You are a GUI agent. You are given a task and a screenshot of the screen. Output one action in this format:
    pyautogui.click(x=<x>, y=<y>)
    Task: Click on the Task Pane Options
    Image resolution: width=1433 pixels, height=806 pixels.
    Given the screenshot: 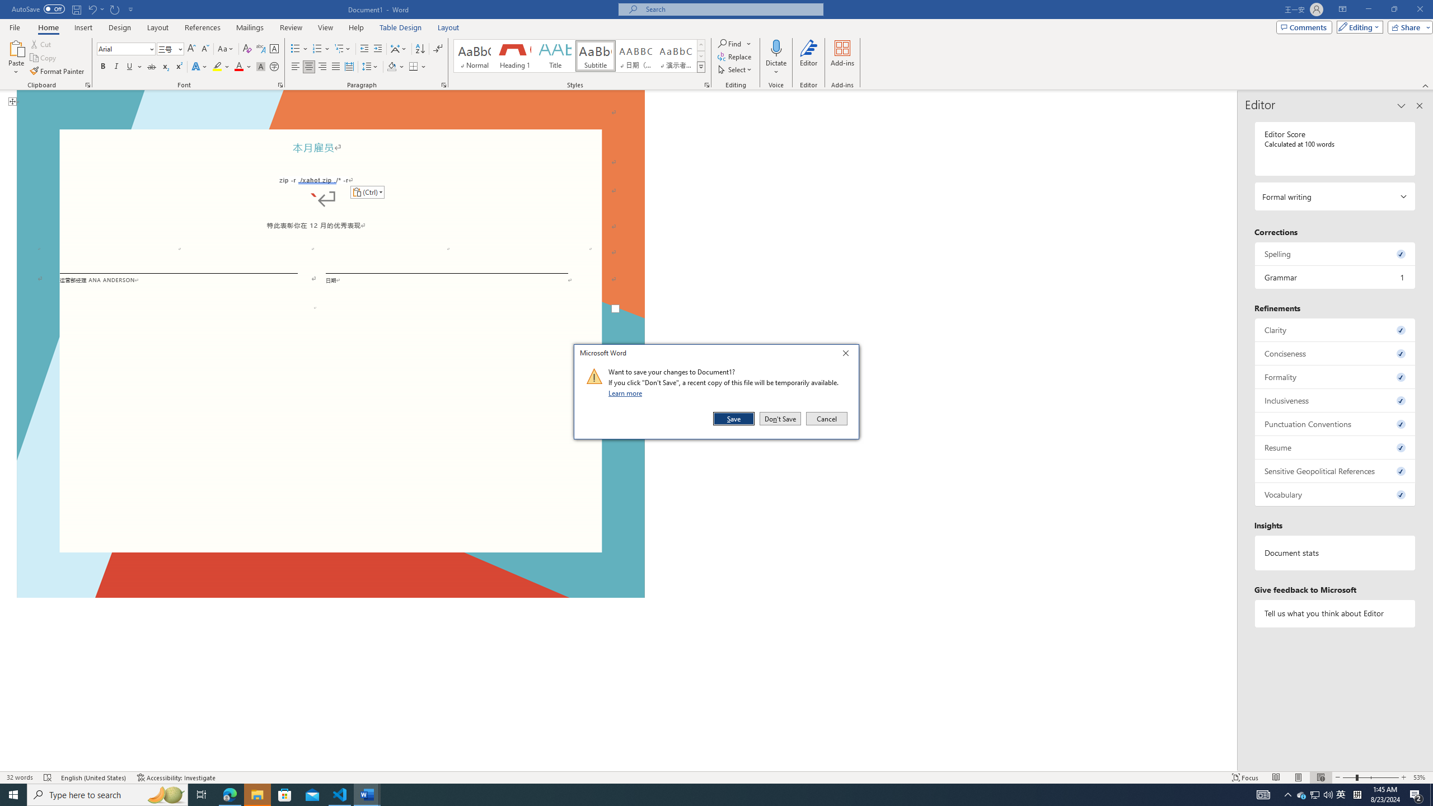 What is the action you would take?
    pyautogui.click(x=1401, y=106)
    